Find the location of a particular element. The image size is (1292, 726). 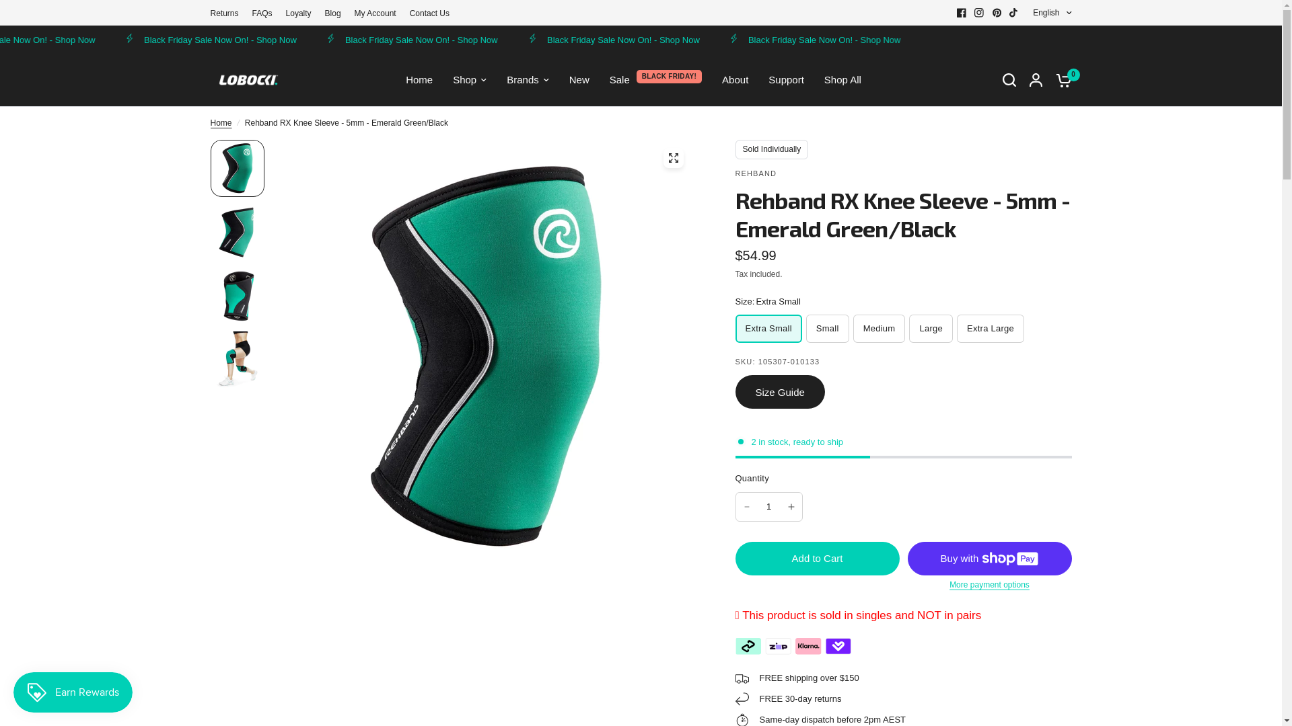

0 is located at coordinates (1060, 80).